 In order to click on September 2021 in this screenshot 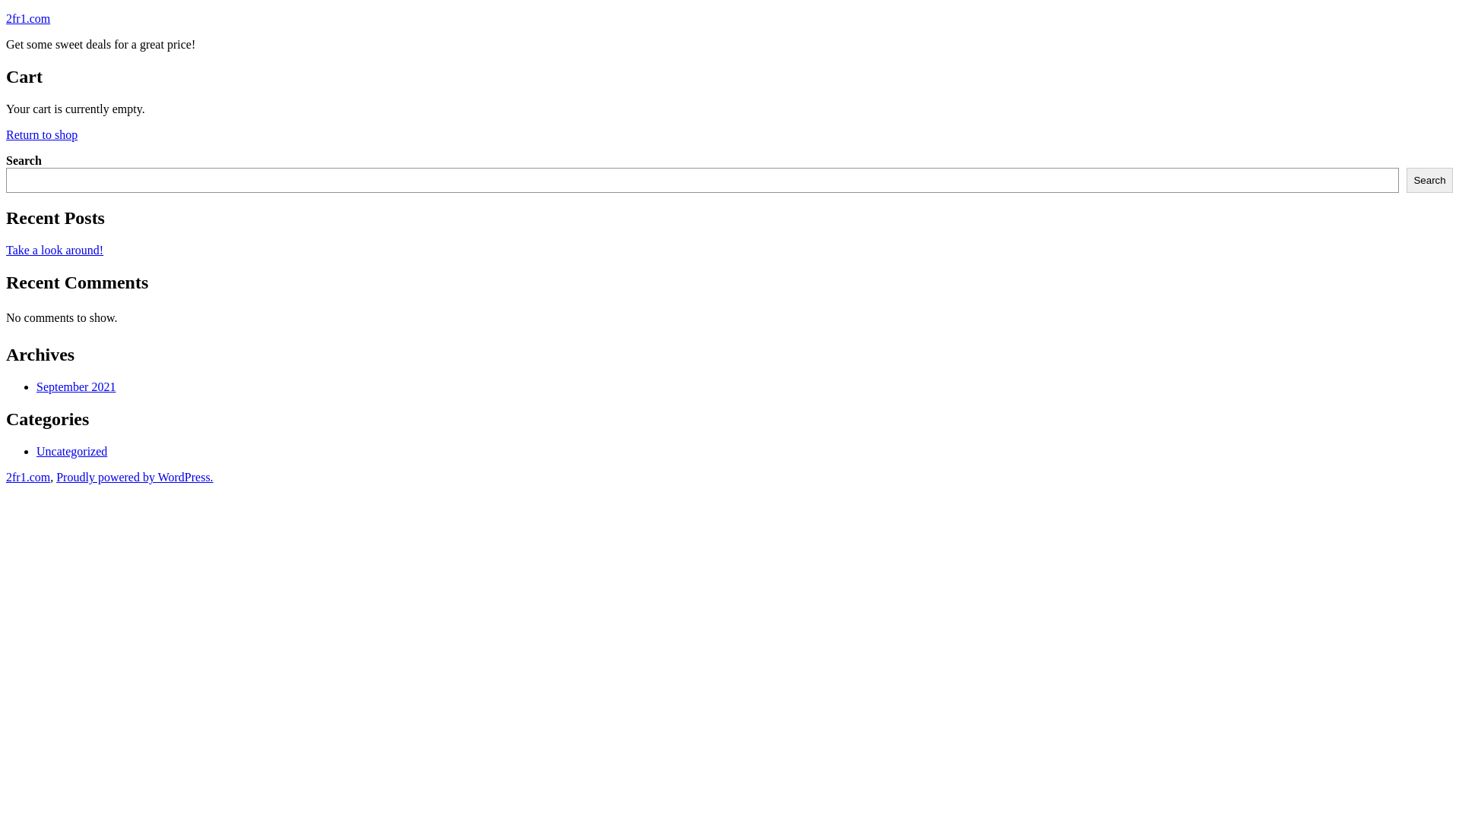, I will do `click(76, 387)`.